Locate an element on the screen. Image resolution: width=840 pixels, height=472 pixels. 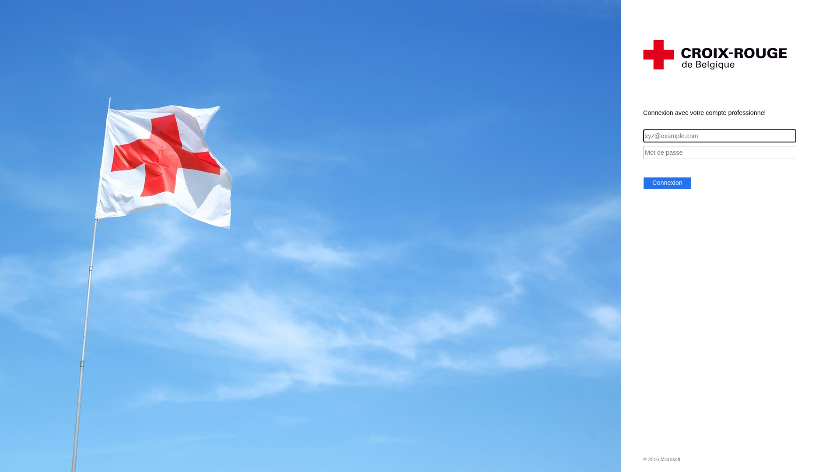
Connexion is located at coordinates (668, 183).